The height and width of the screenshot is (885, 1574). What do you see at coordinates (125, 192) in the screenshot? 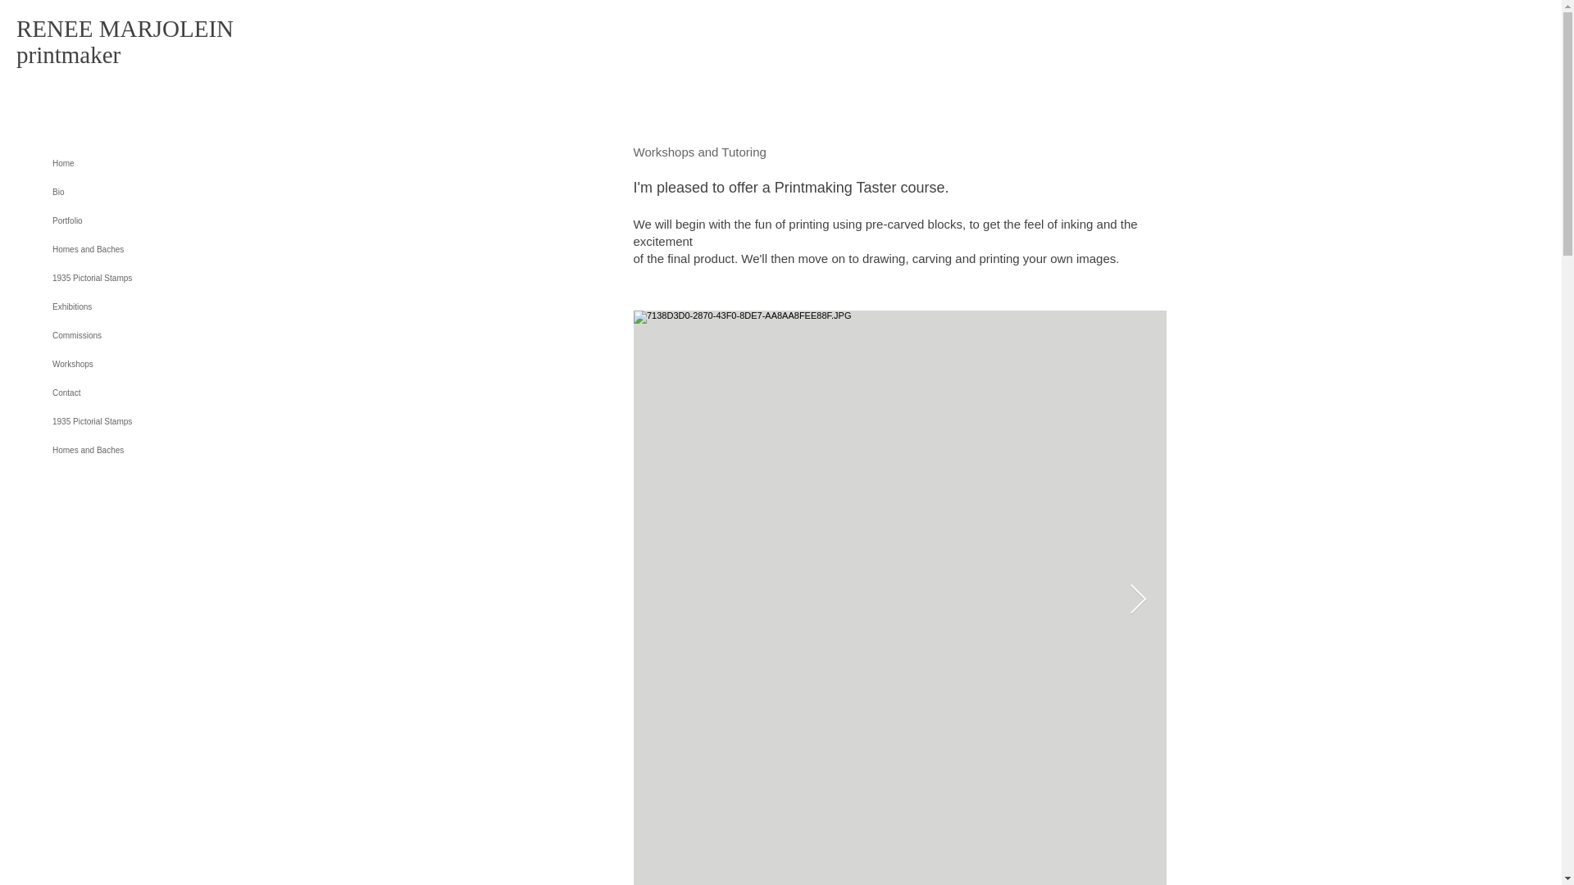
I see `Bio` at bounding box center [125, 192].